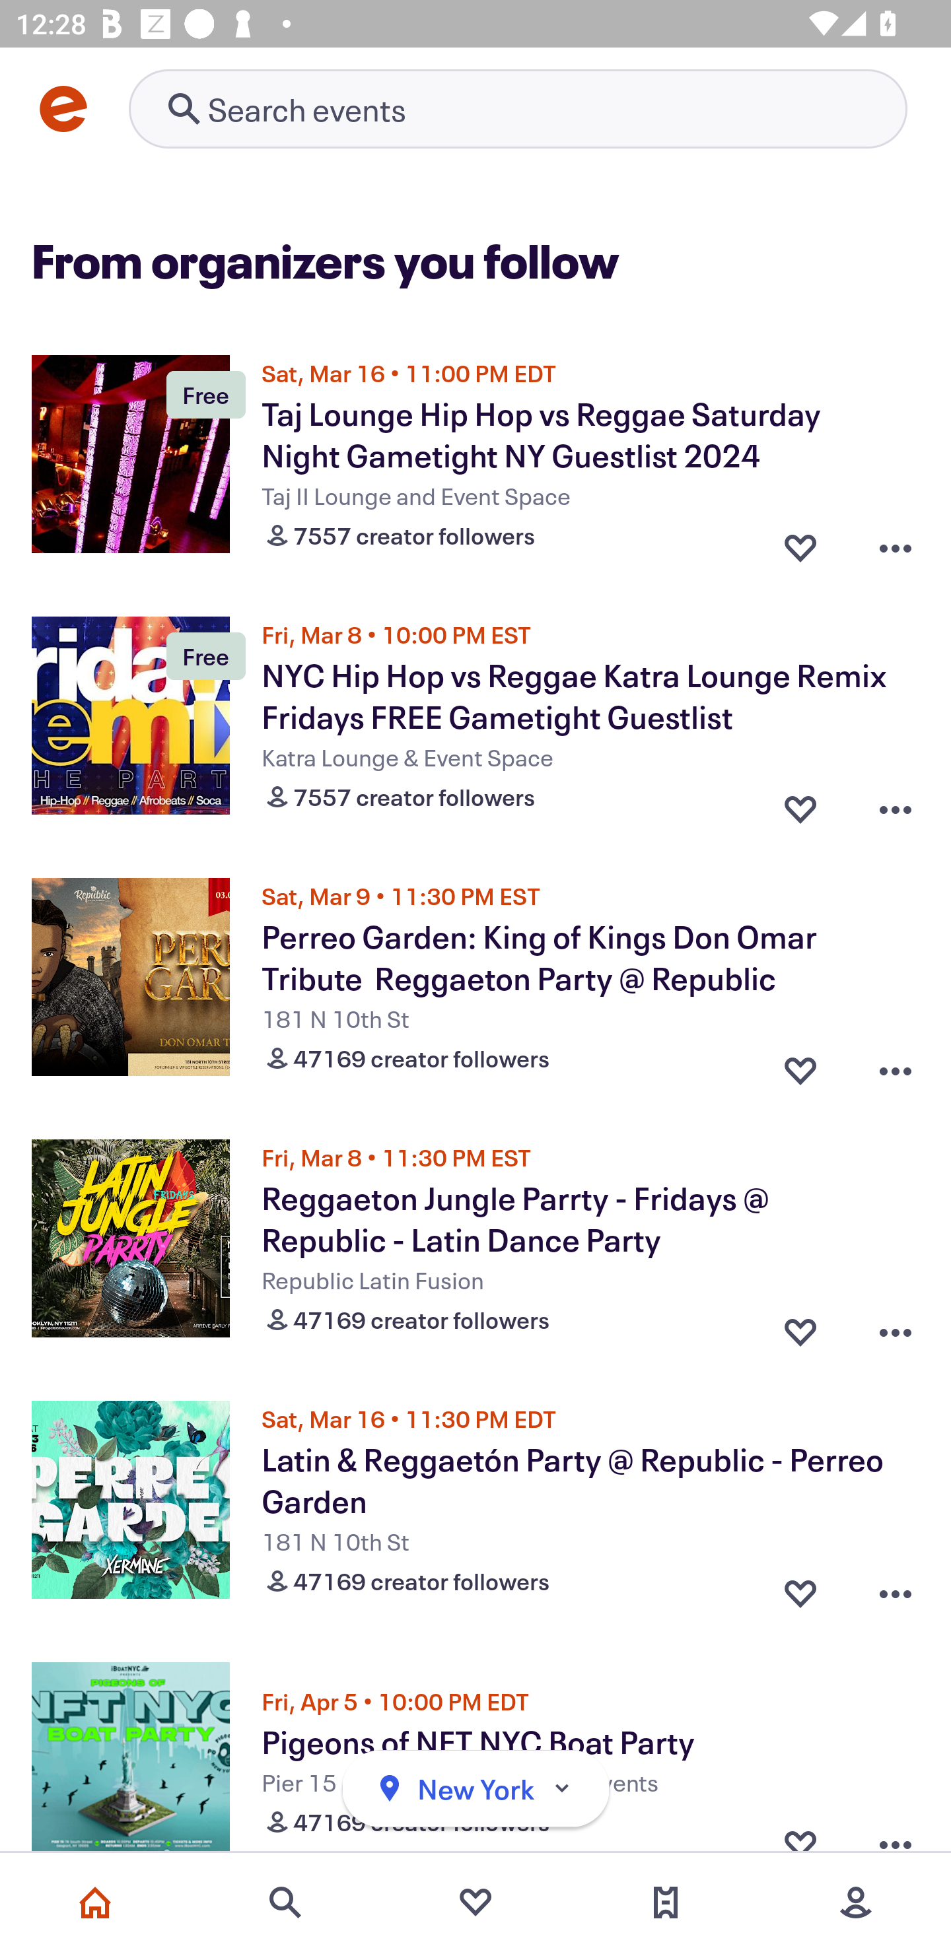 This screenshot has width=951, height=1954. I want to click on Overflow menu button, so click(896, 1588).